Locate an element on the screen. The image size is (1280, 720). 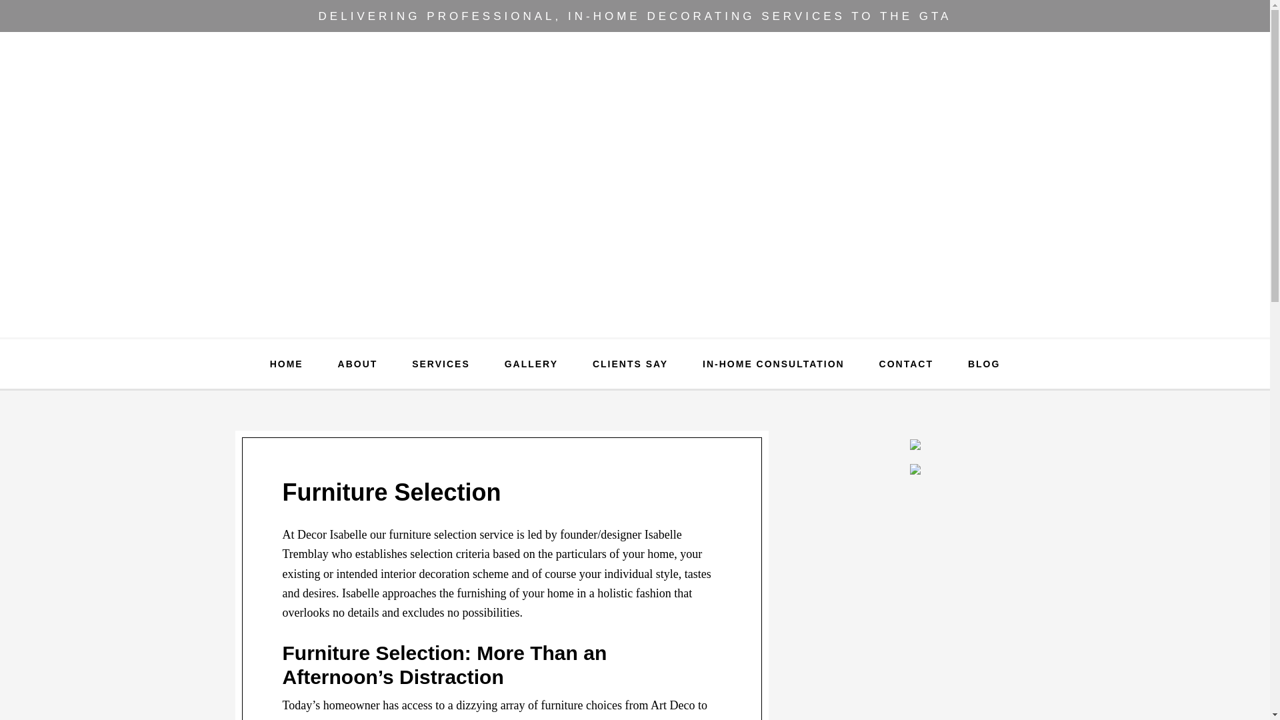
CLIENTS SAY is located at coordinates (630, 364).